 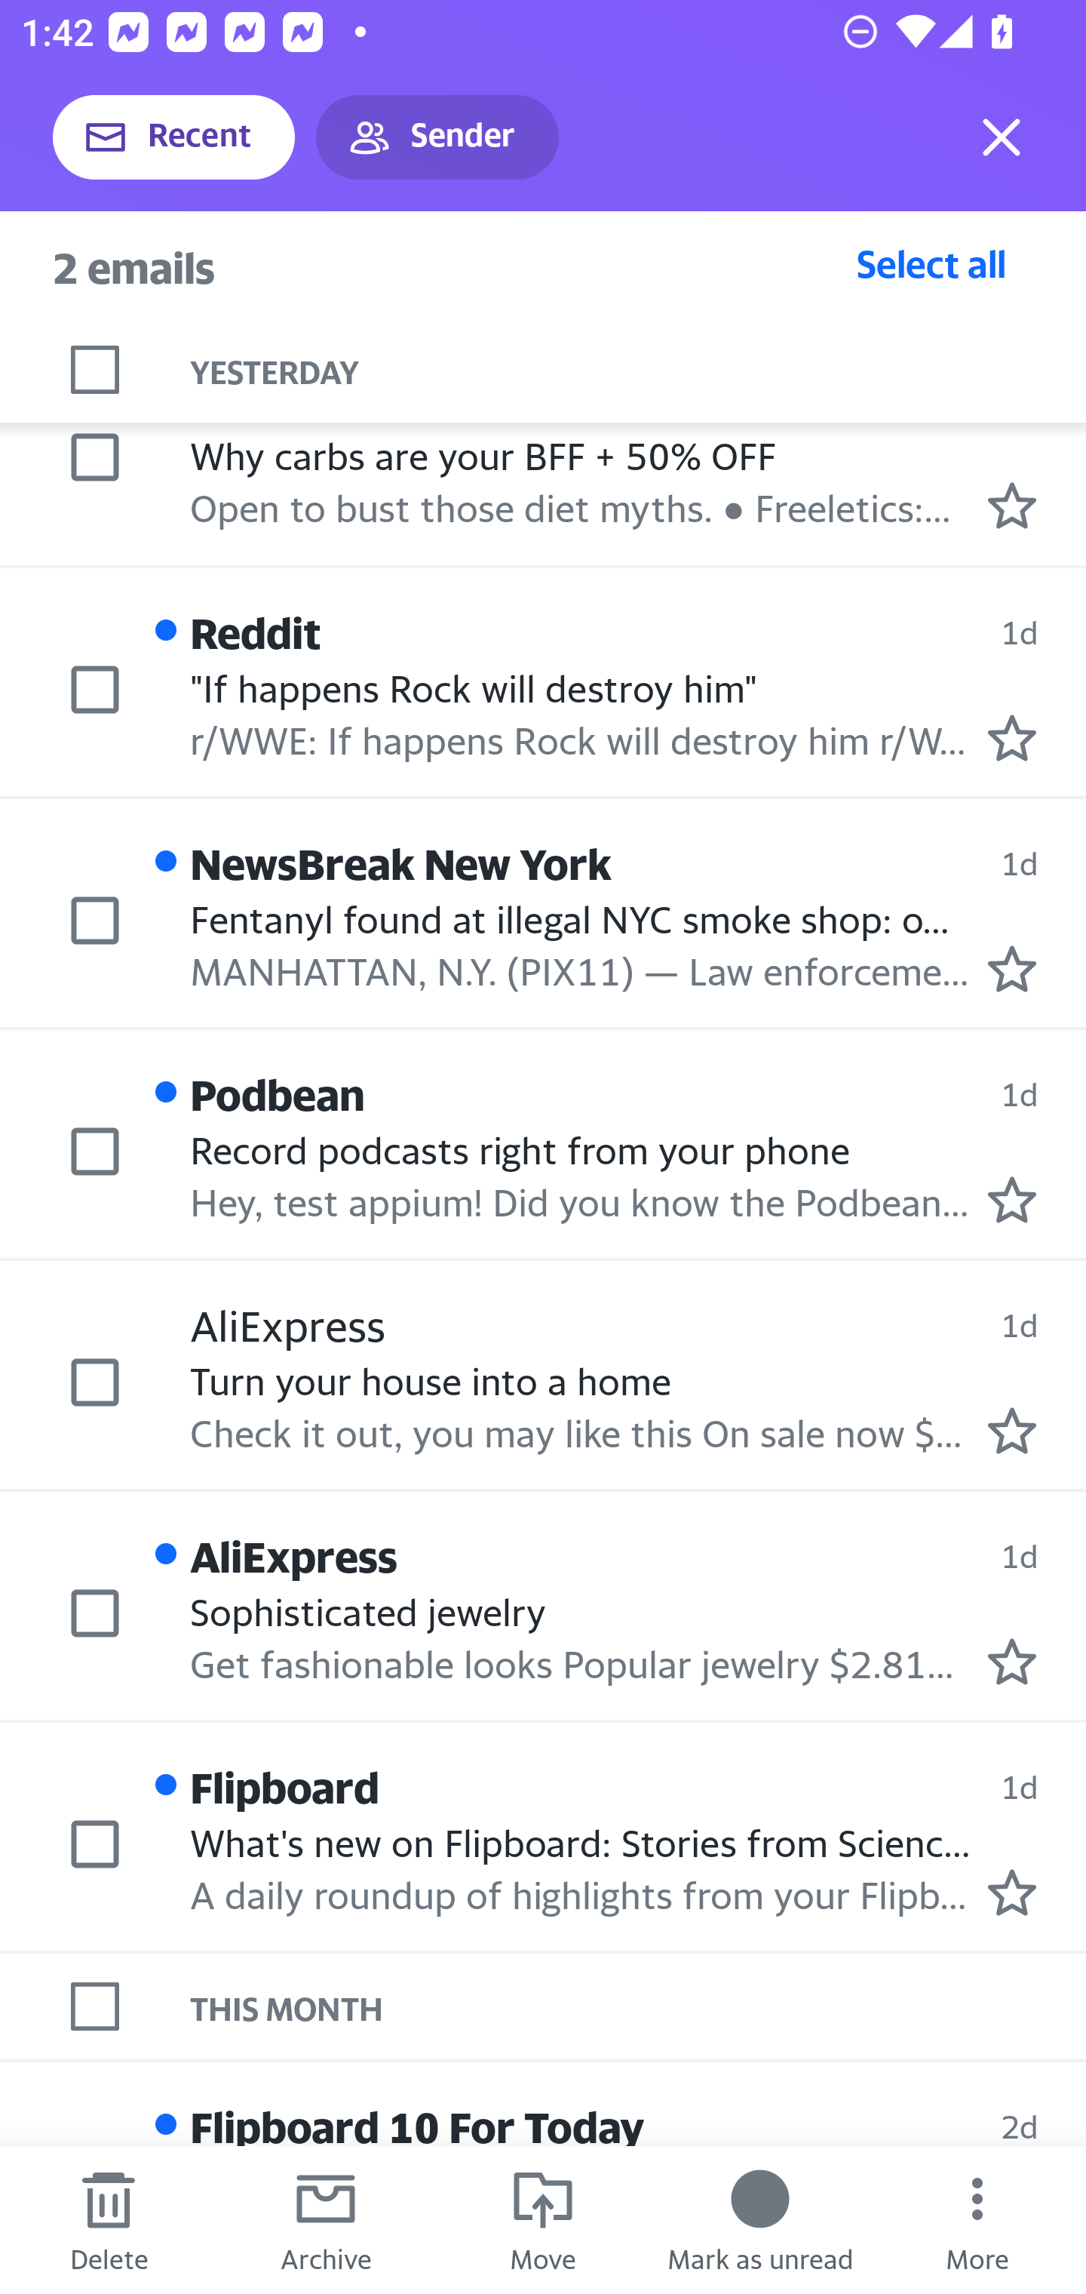 What do you see at coordinates (1012, 1893) in the screenshot?
I see `Mark as starred.` at bounding box center [1012, 1893].